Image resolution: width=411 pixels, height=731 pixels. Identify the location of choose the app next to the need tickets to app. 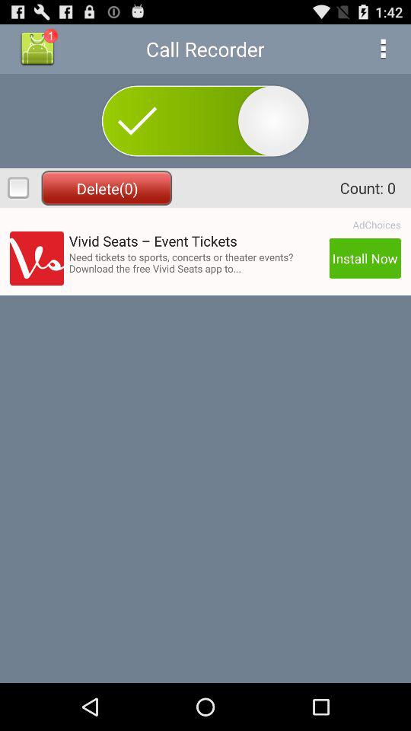
(365, 258).